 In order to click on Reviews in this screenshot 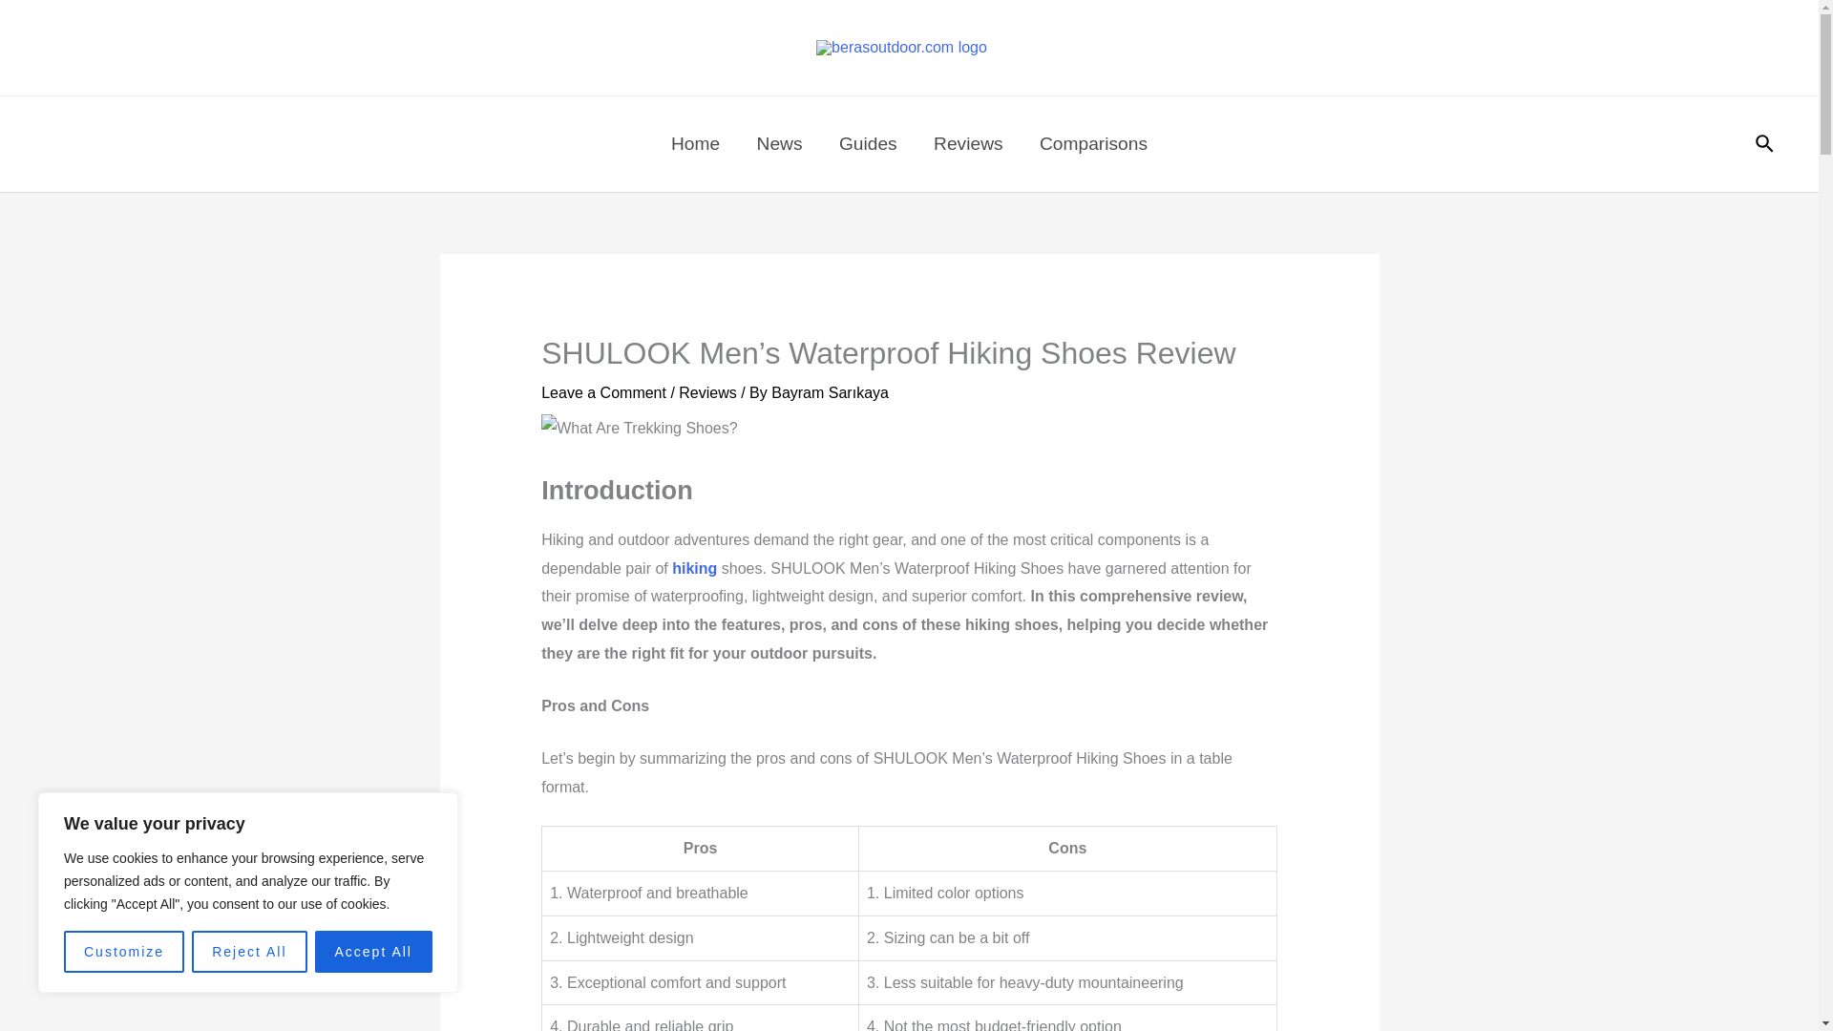, I will do `click(706, 392)`.